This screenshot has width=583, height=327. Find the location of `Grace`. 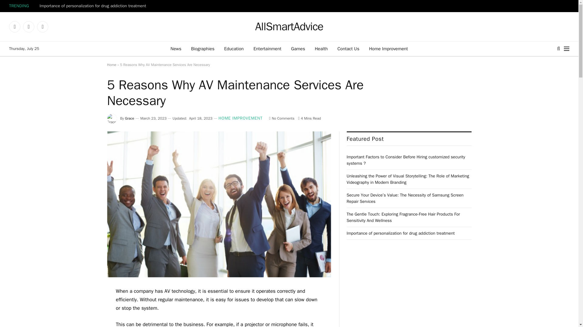

Grace is located at coordinates (129, 118).